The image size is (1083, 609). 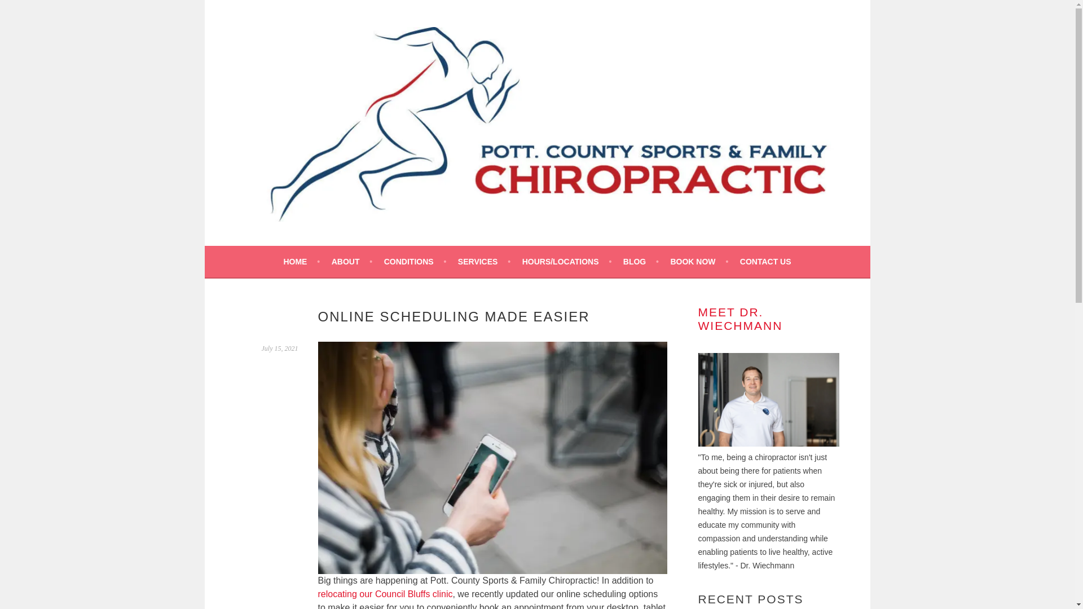 I want to click on ABOUT, so click(x=352, y=262).